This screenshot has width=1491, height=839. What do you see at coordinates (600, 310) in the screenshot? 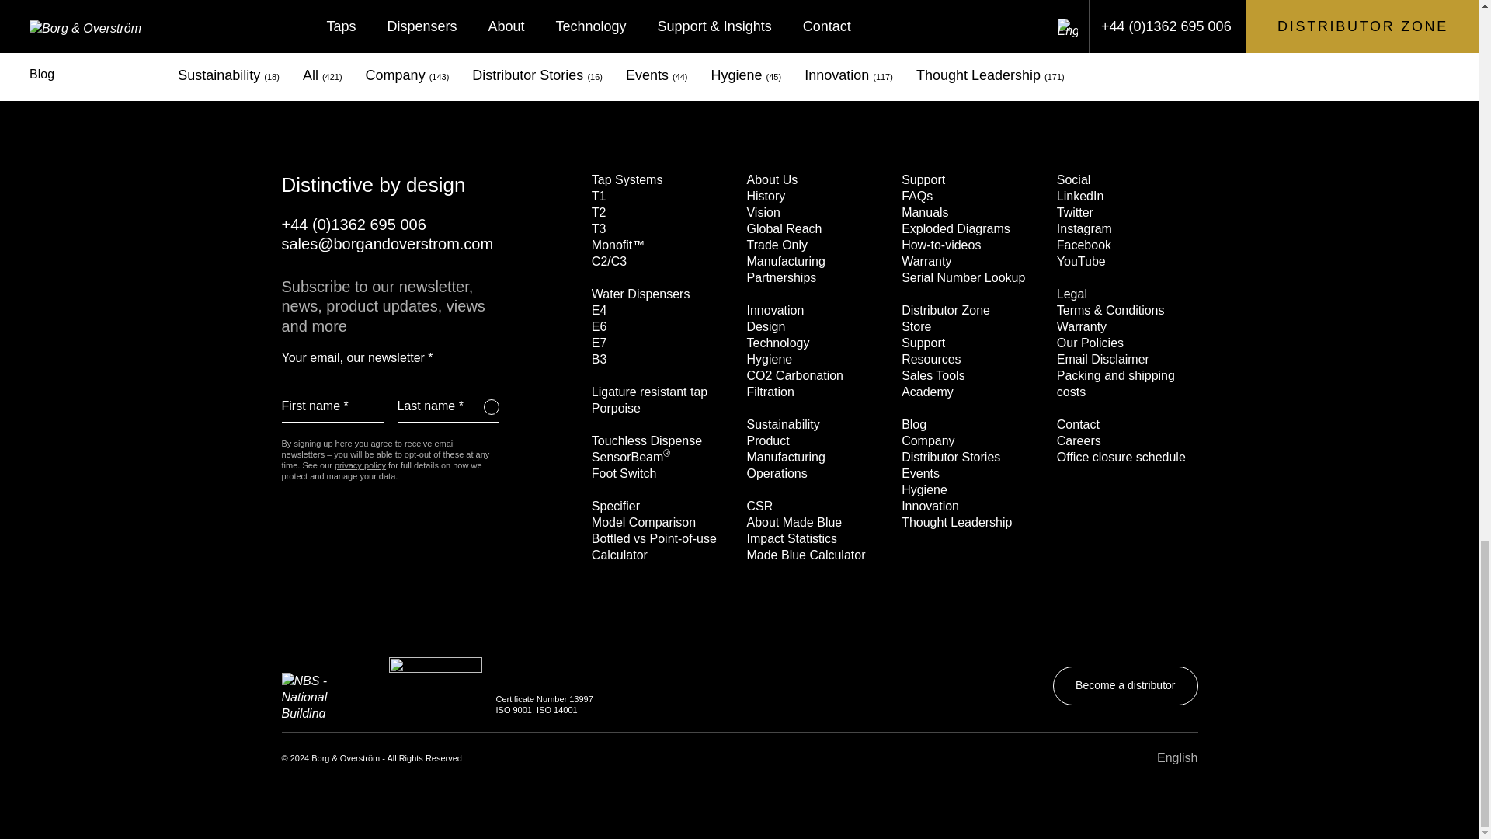
I see `E4` at bounding box center [600, 310].